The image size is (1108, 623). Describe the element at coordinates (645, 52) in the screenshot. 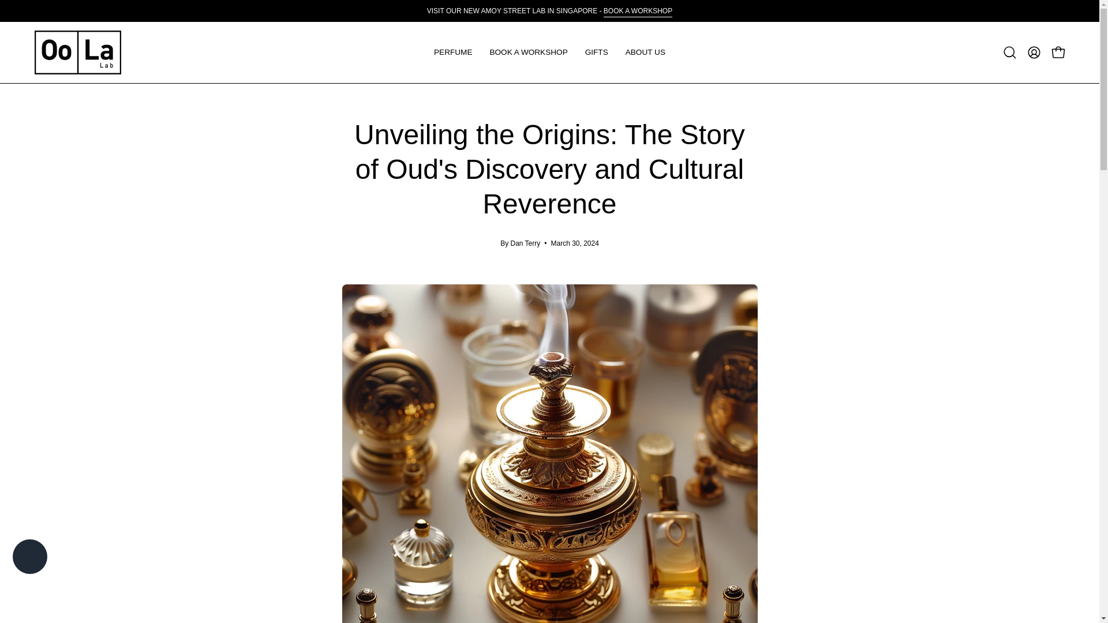

I see `ABOUT US` at that location.